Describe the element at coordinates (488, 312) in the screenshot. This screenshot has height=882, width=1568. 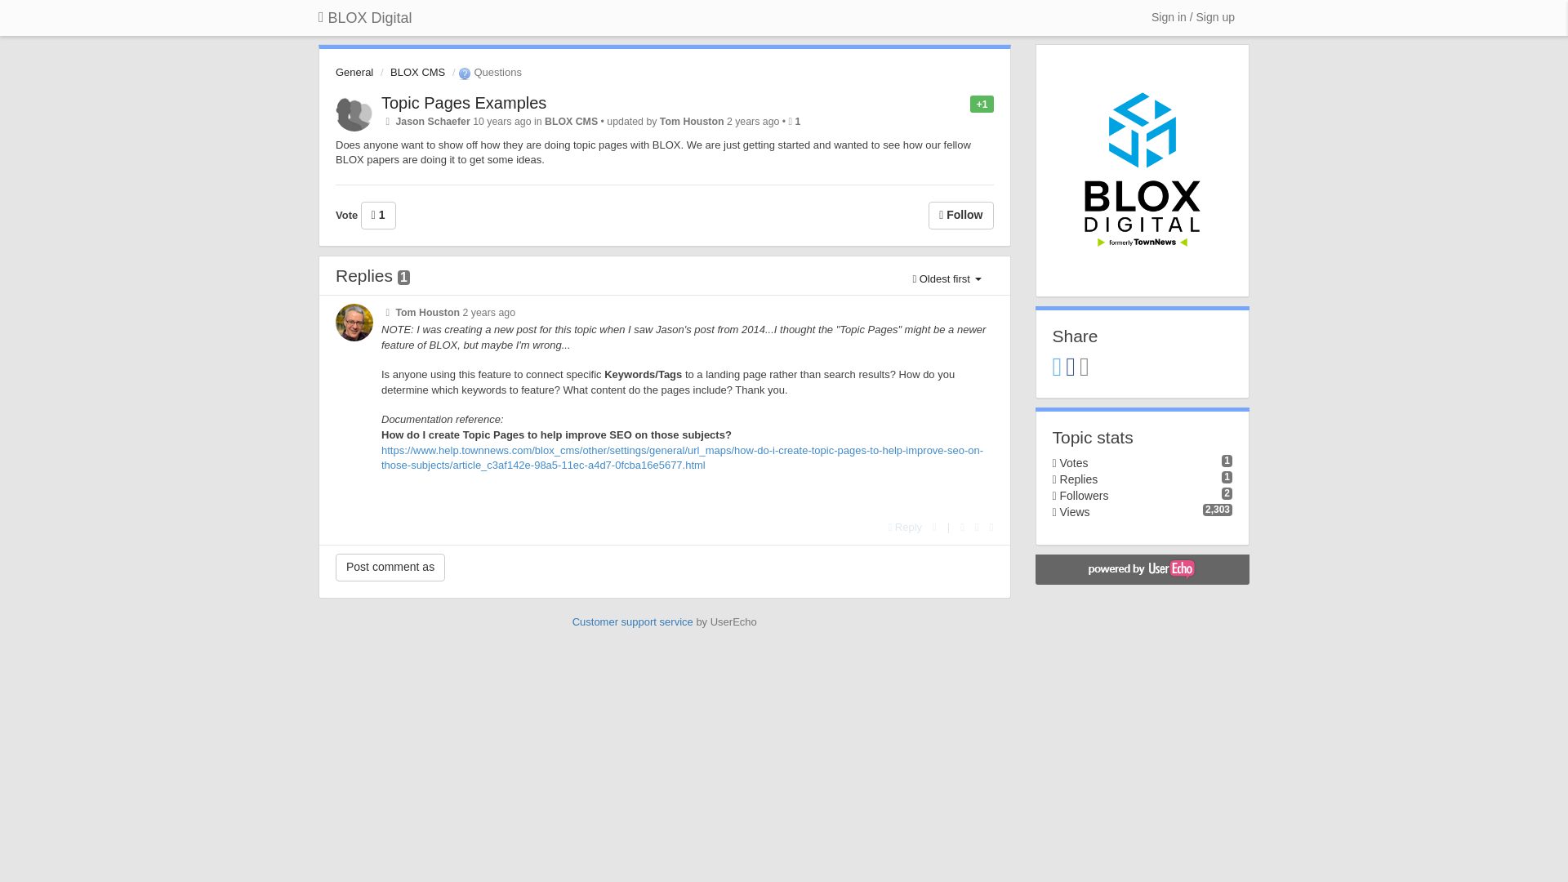
I see `2 years ago` at that location.